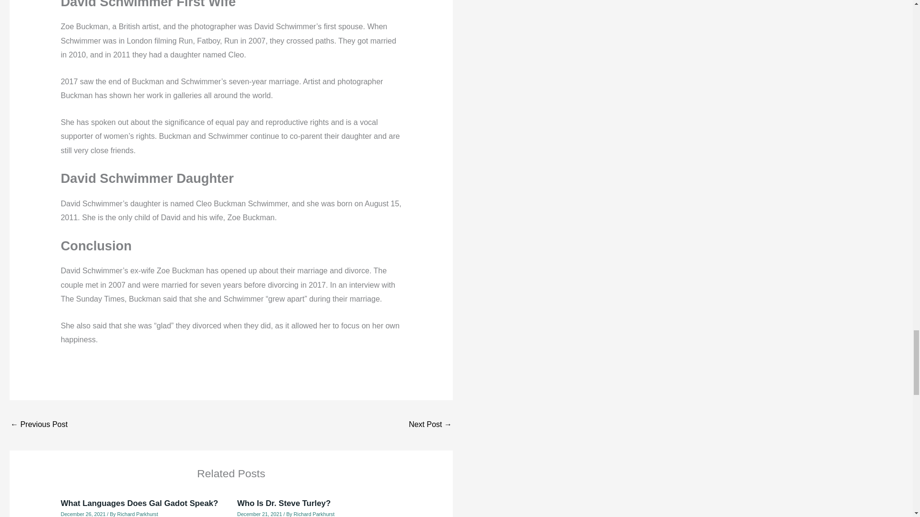 This screenshot has width=920, height=517. Describe the element at coordinates (430, 425) in the screenshot. I see `Who Inherited Eddie Van Halen's Estate?` at that location.